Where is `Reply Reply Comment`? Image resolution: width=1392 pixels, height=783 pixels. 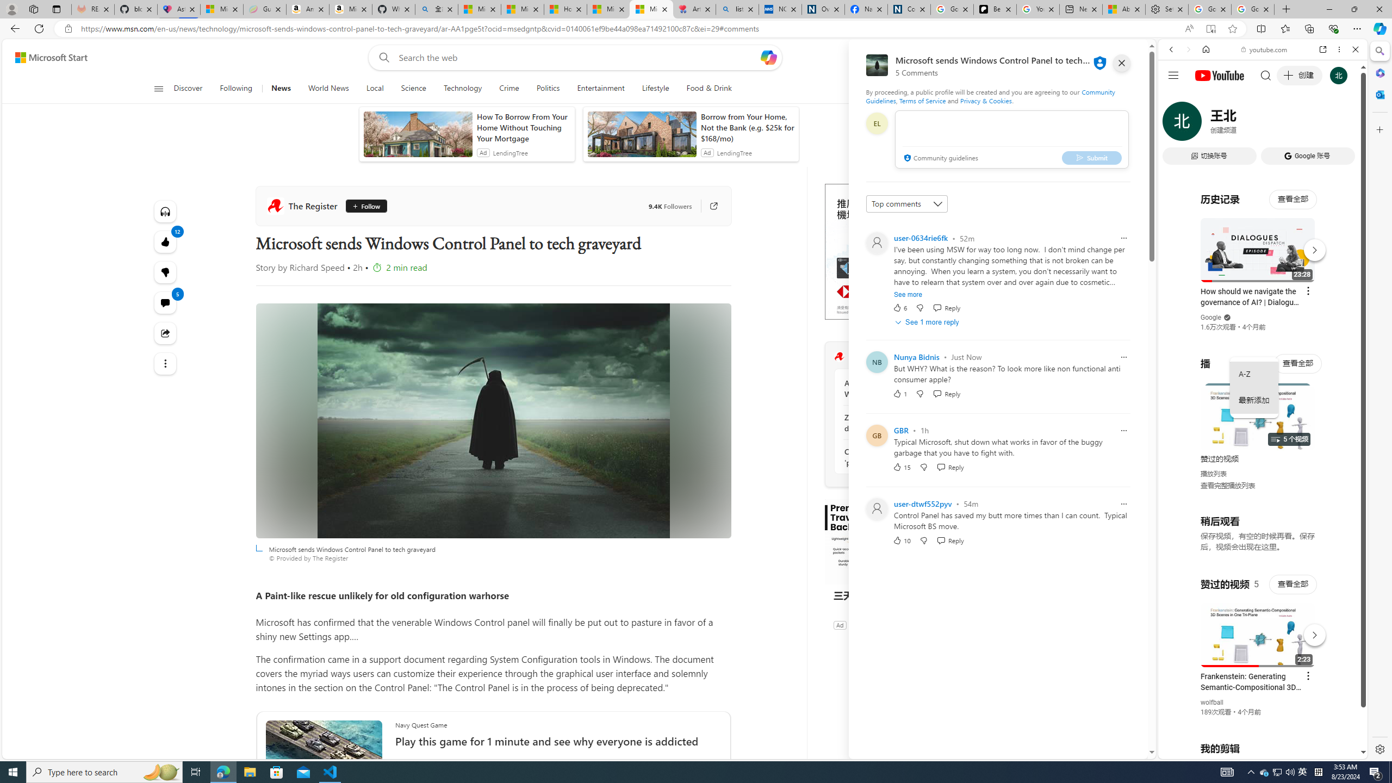
Reply Reply Comment is located at coordinates (950, 540).